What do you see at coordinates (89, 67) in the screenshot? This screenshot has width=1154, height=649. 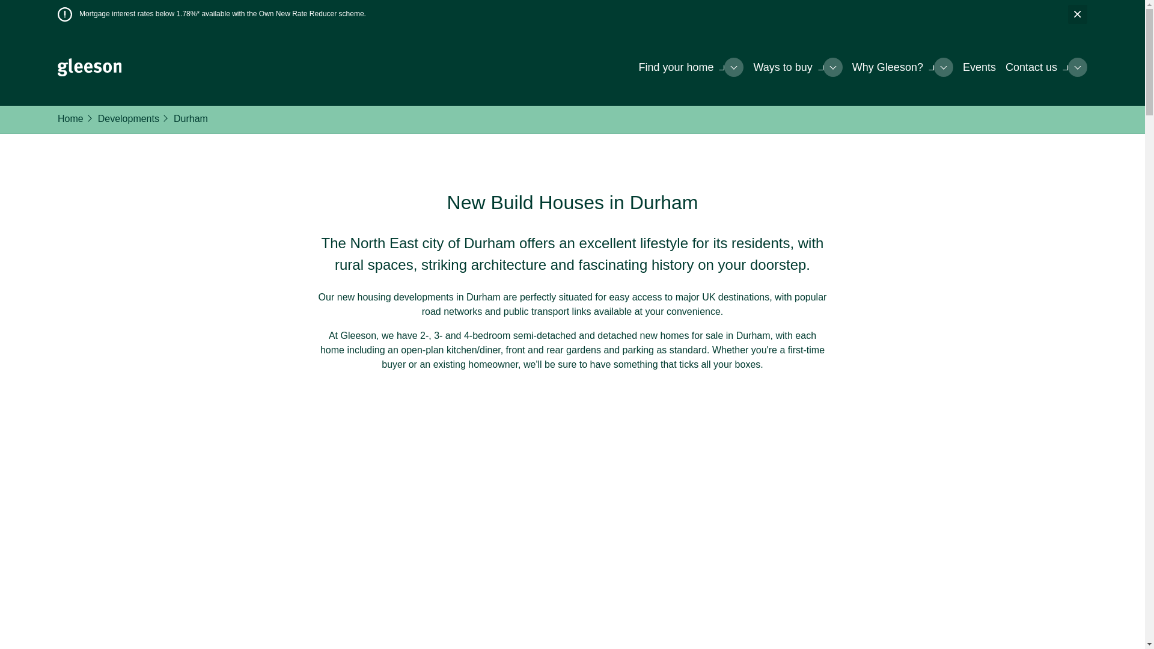 I see `Link to: Homepage` at bounding box center [89, 67].